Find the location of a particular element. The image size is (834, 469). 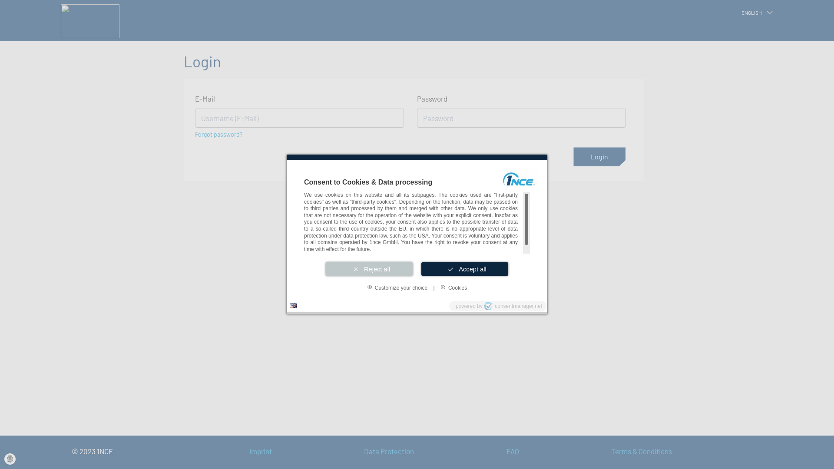

FAQ is located at coordinates (557, 452).